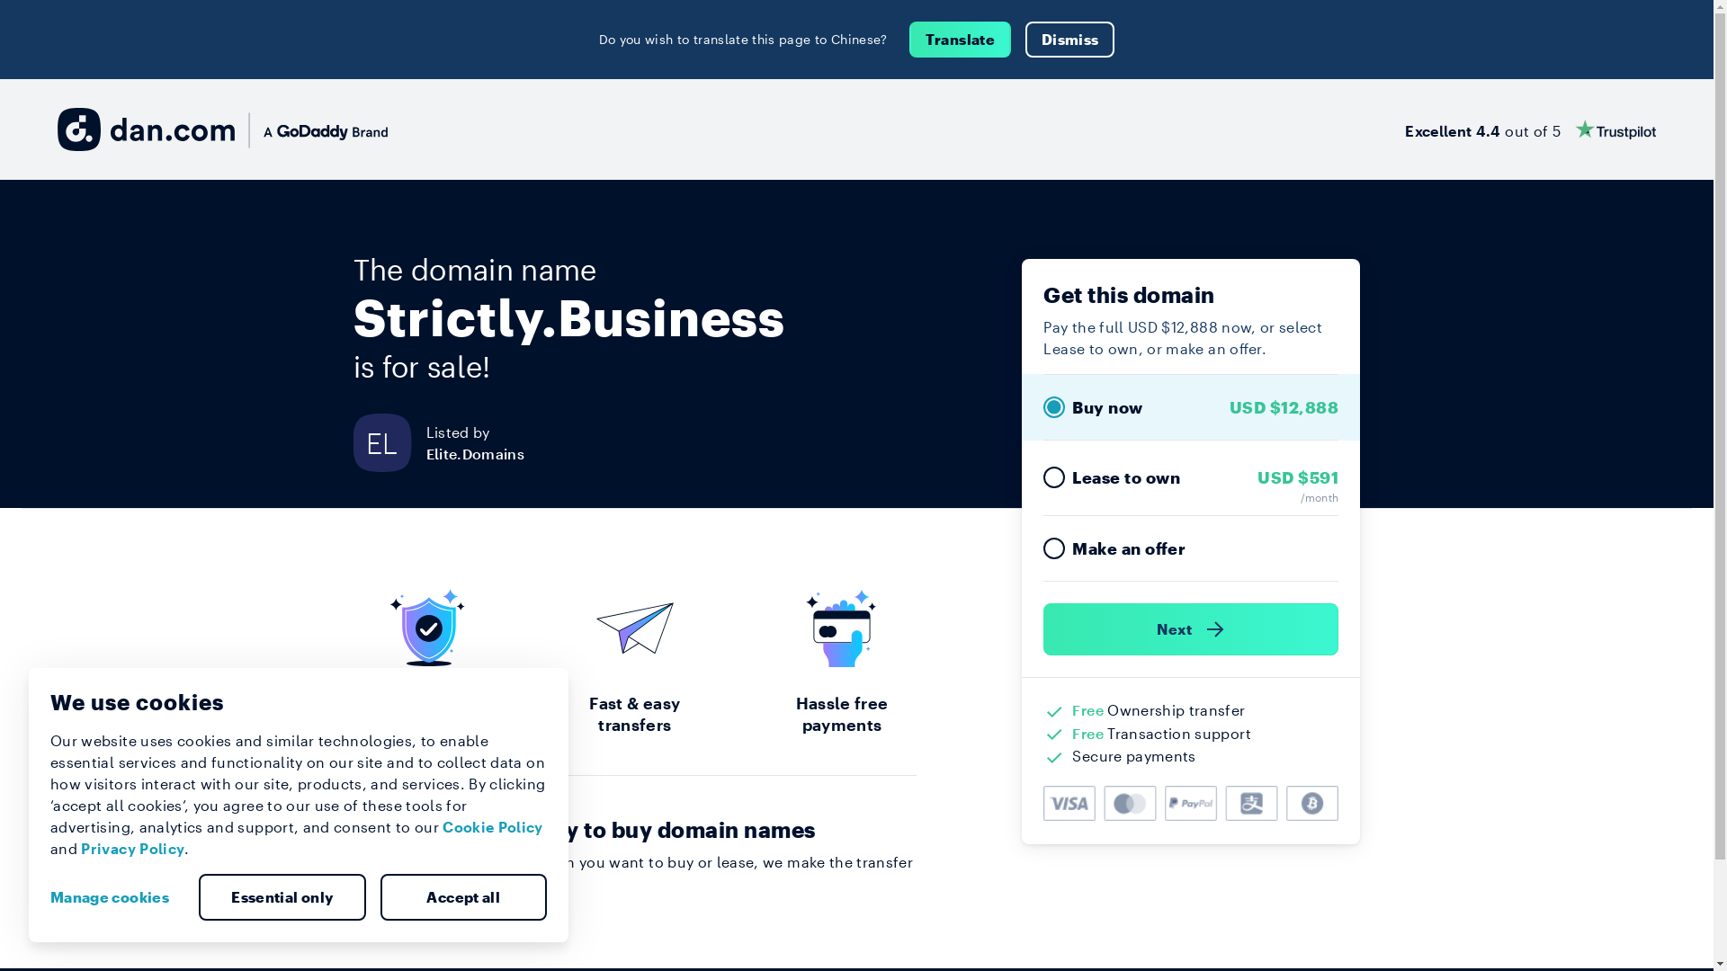 This screenshot has width=1727, height=971. Describe the element at coordinates (493, 827) in the screenshot. I see `Cookie Policy` at that location.